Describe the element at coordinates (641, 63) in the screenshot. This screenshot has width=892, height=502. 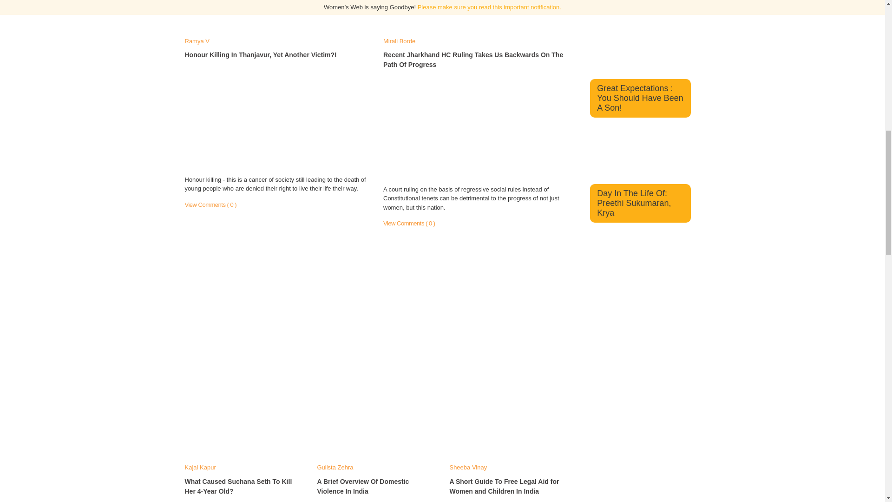
I see `Great Expectations : You Should Have Been A Son!` at that location.